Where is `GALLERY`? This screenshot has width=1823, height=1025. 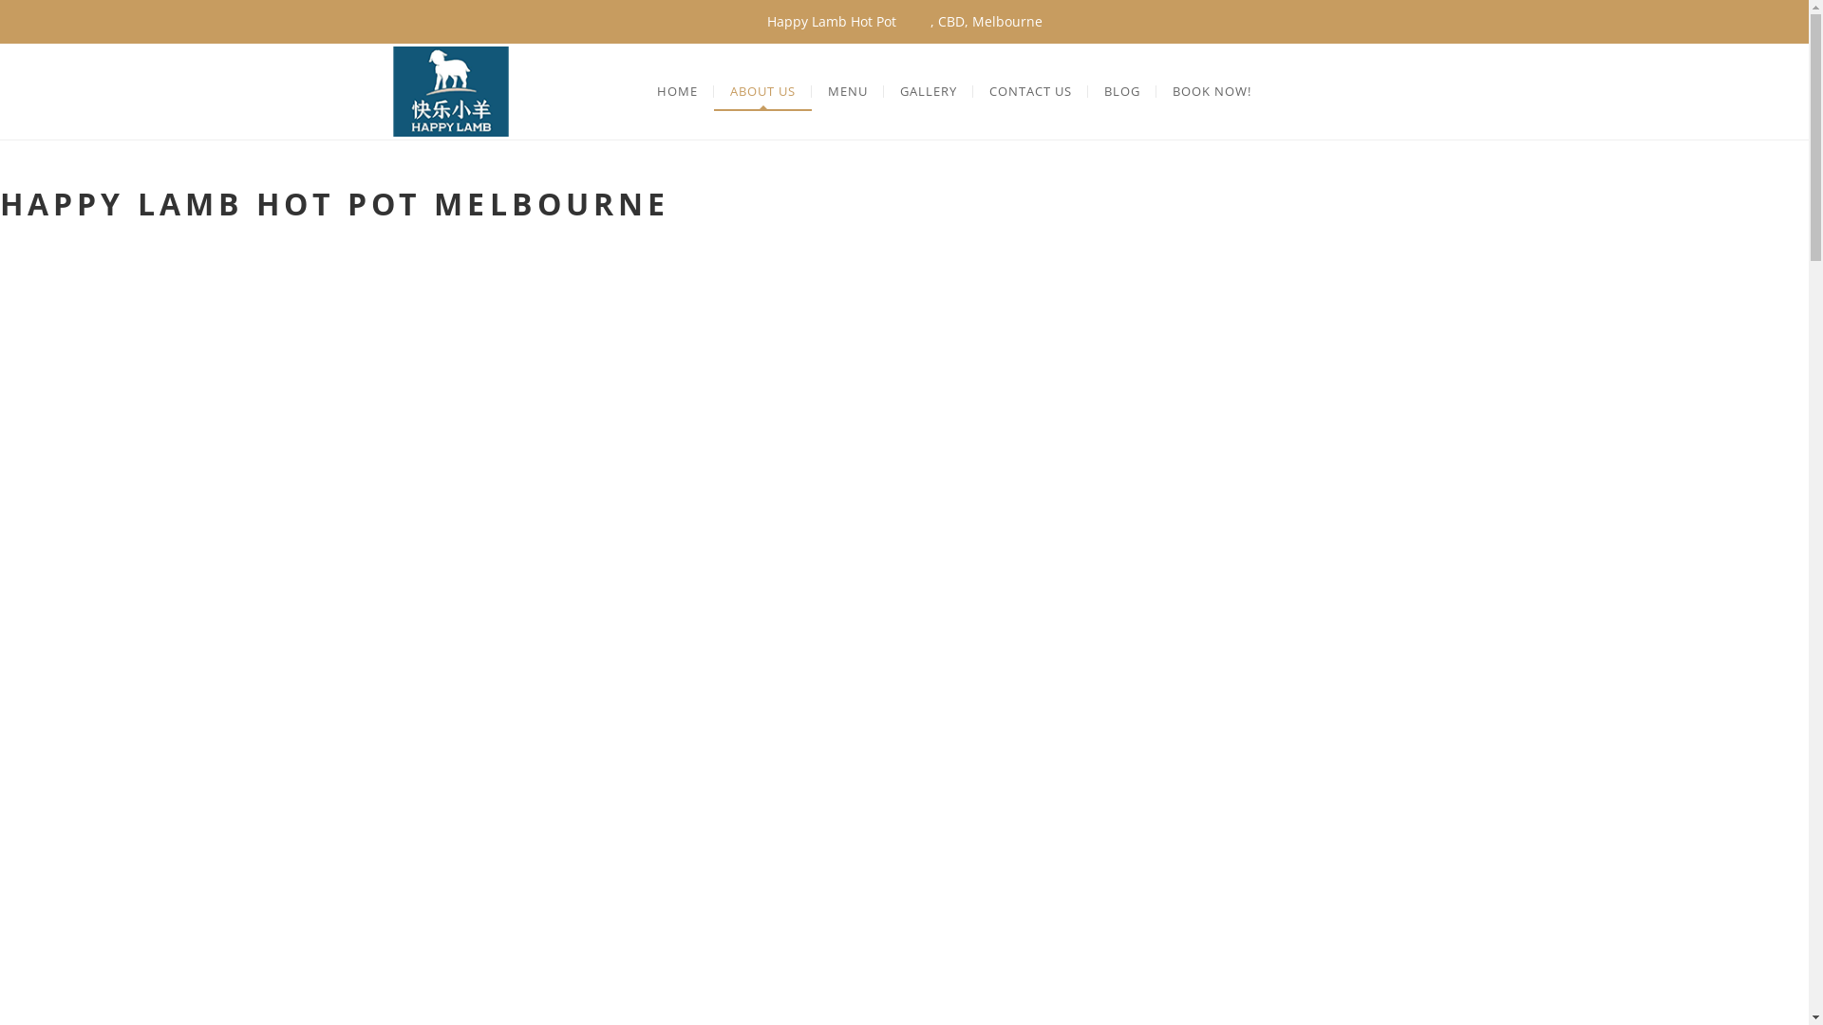
GALLERY is located at coordinates (929, 91).